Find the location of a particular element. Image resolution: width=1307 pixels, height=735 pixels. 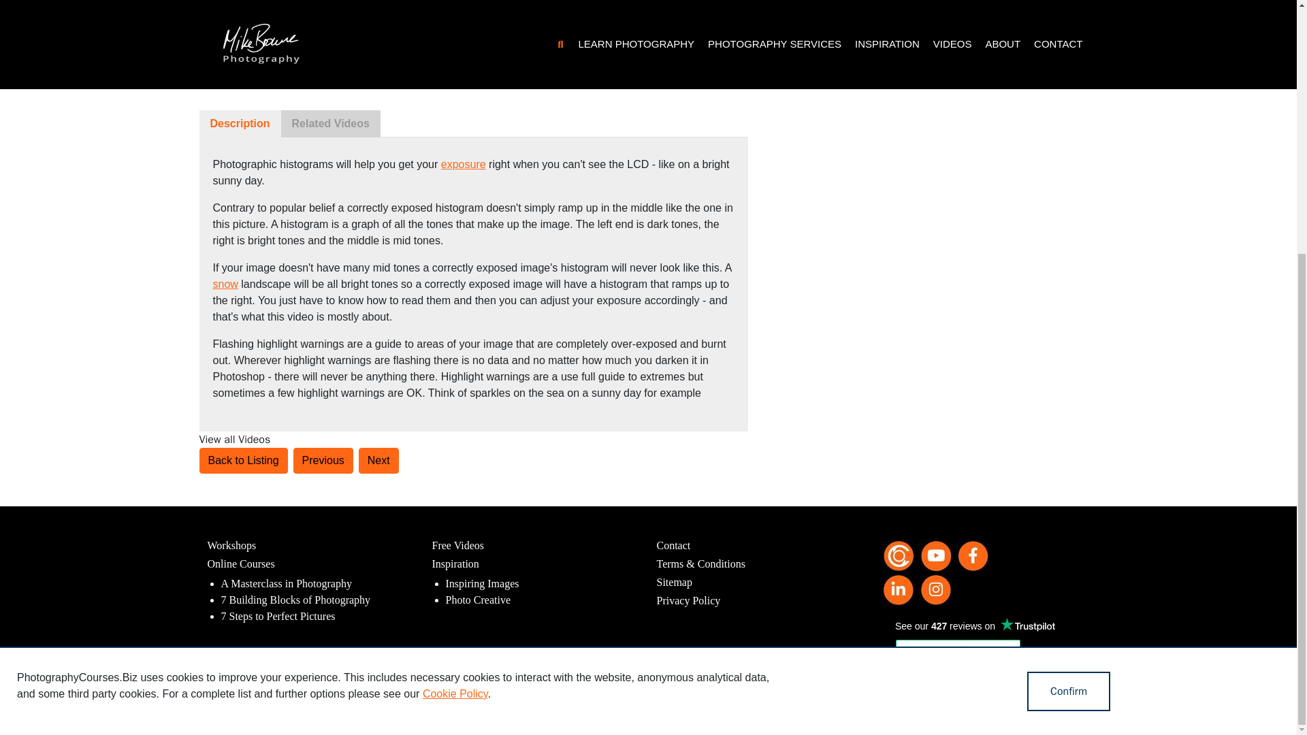

Share This is located at coordinates (312, 69).